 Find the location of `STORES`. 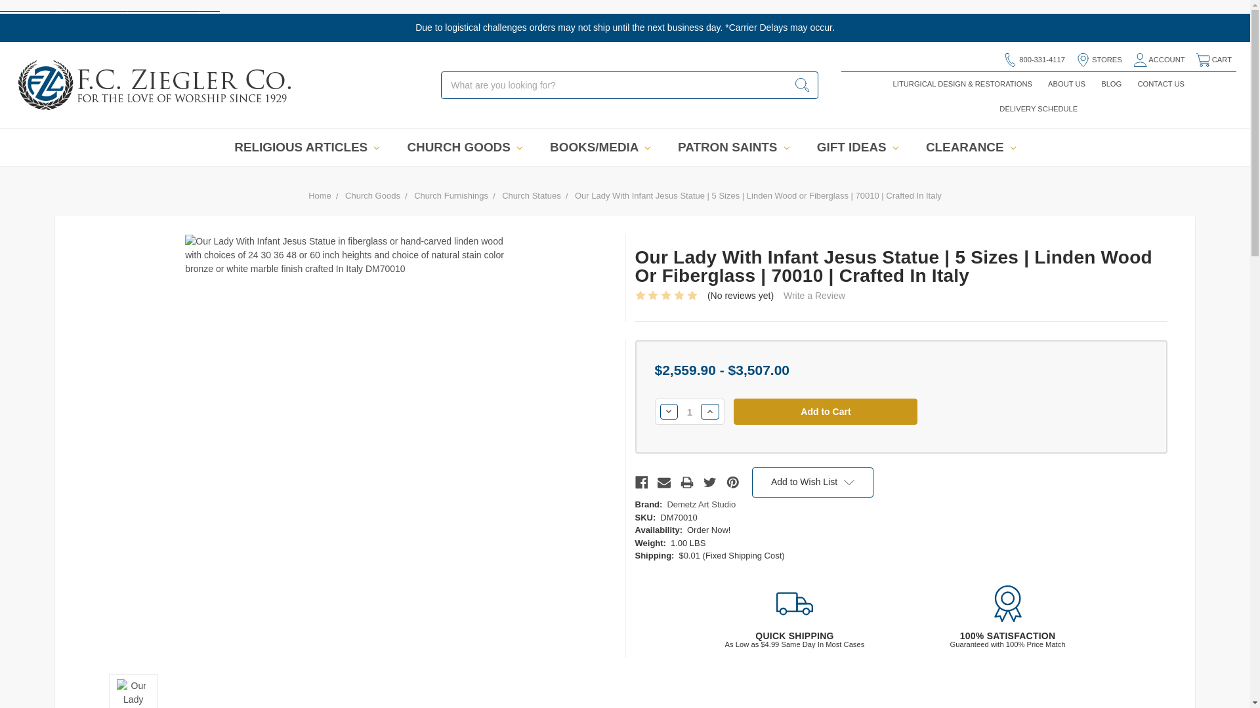

STORES is located at coordinates (1098, 60).